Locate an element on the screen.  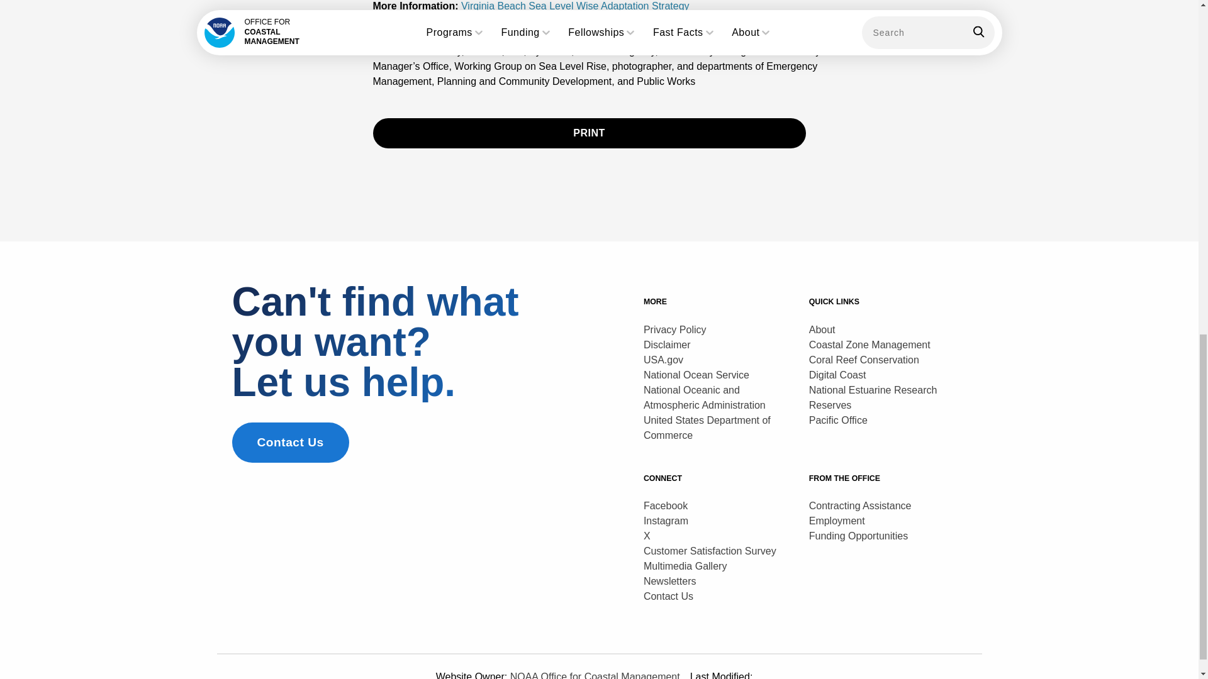
Virginia Beach Sea Level Wise Adaptation Strategy is located at coordinates (575, 6).